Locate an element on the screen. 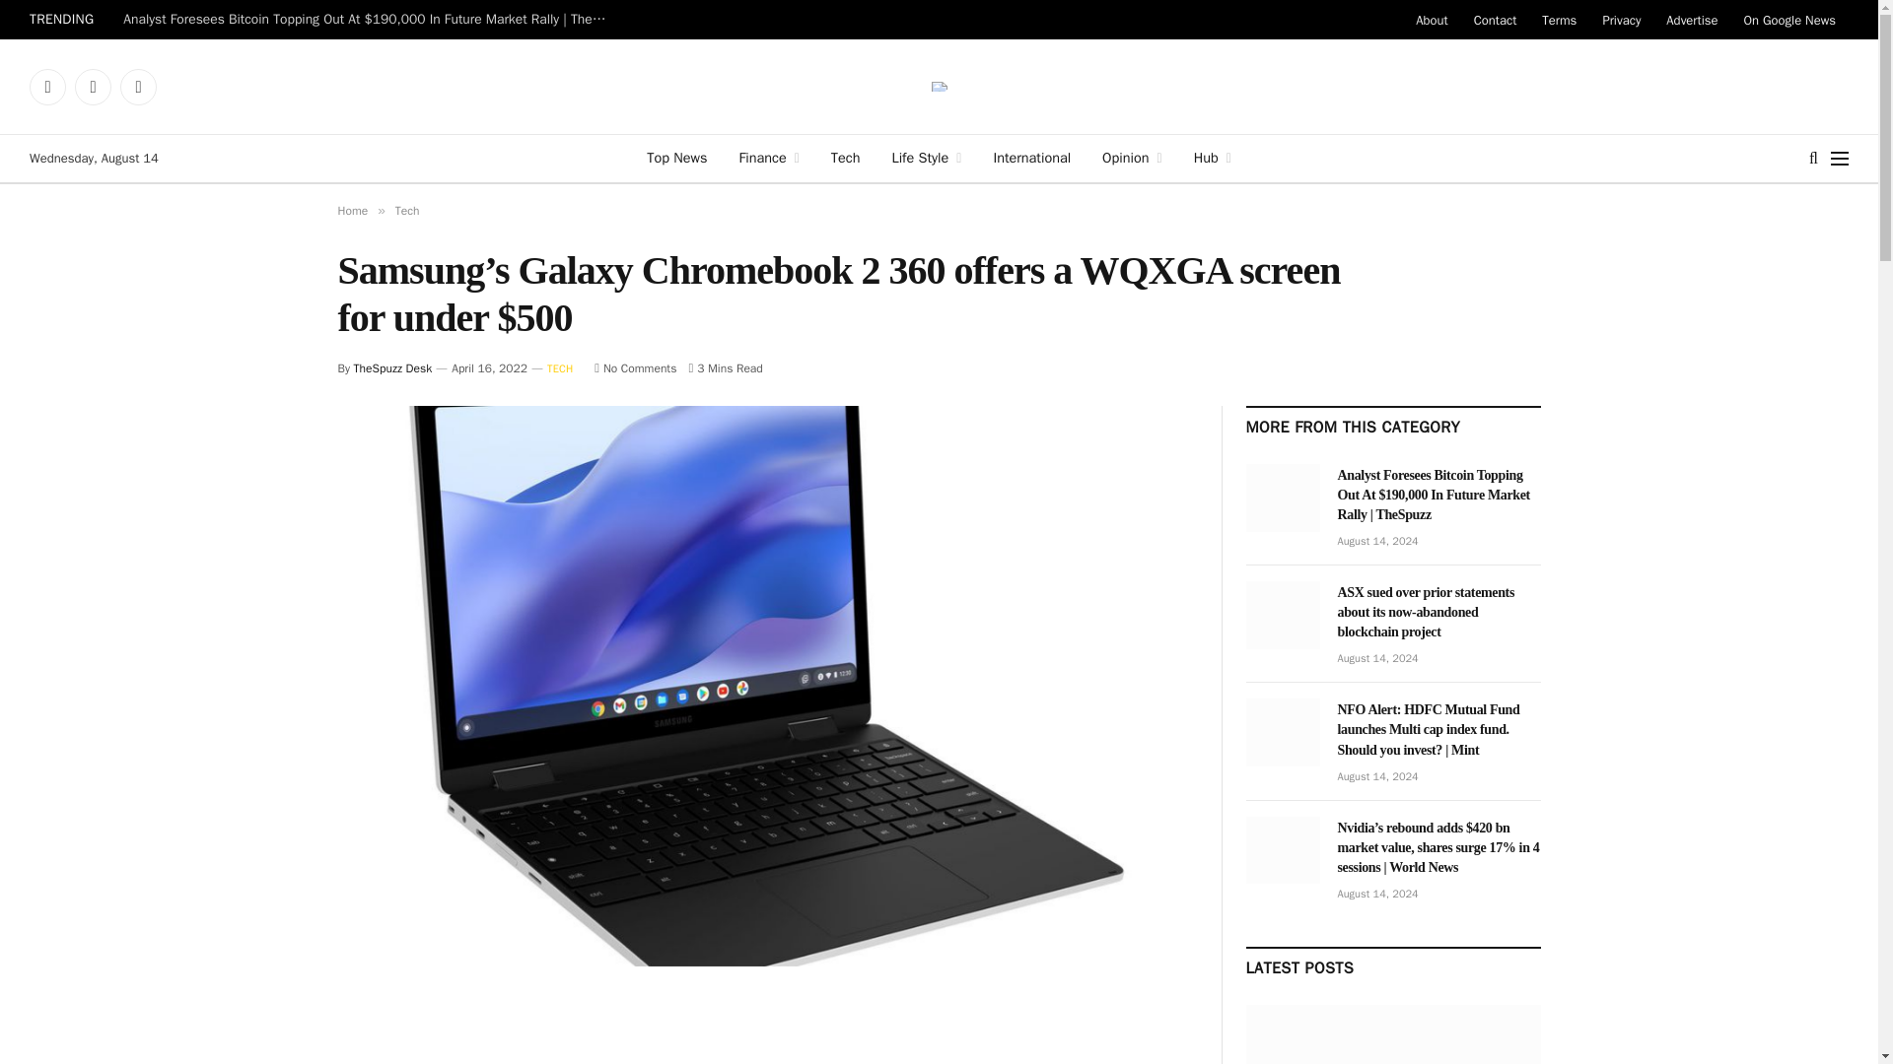 This screenshot has width=1893, height=1064. Pinterest is located at coordinates (138, 87).